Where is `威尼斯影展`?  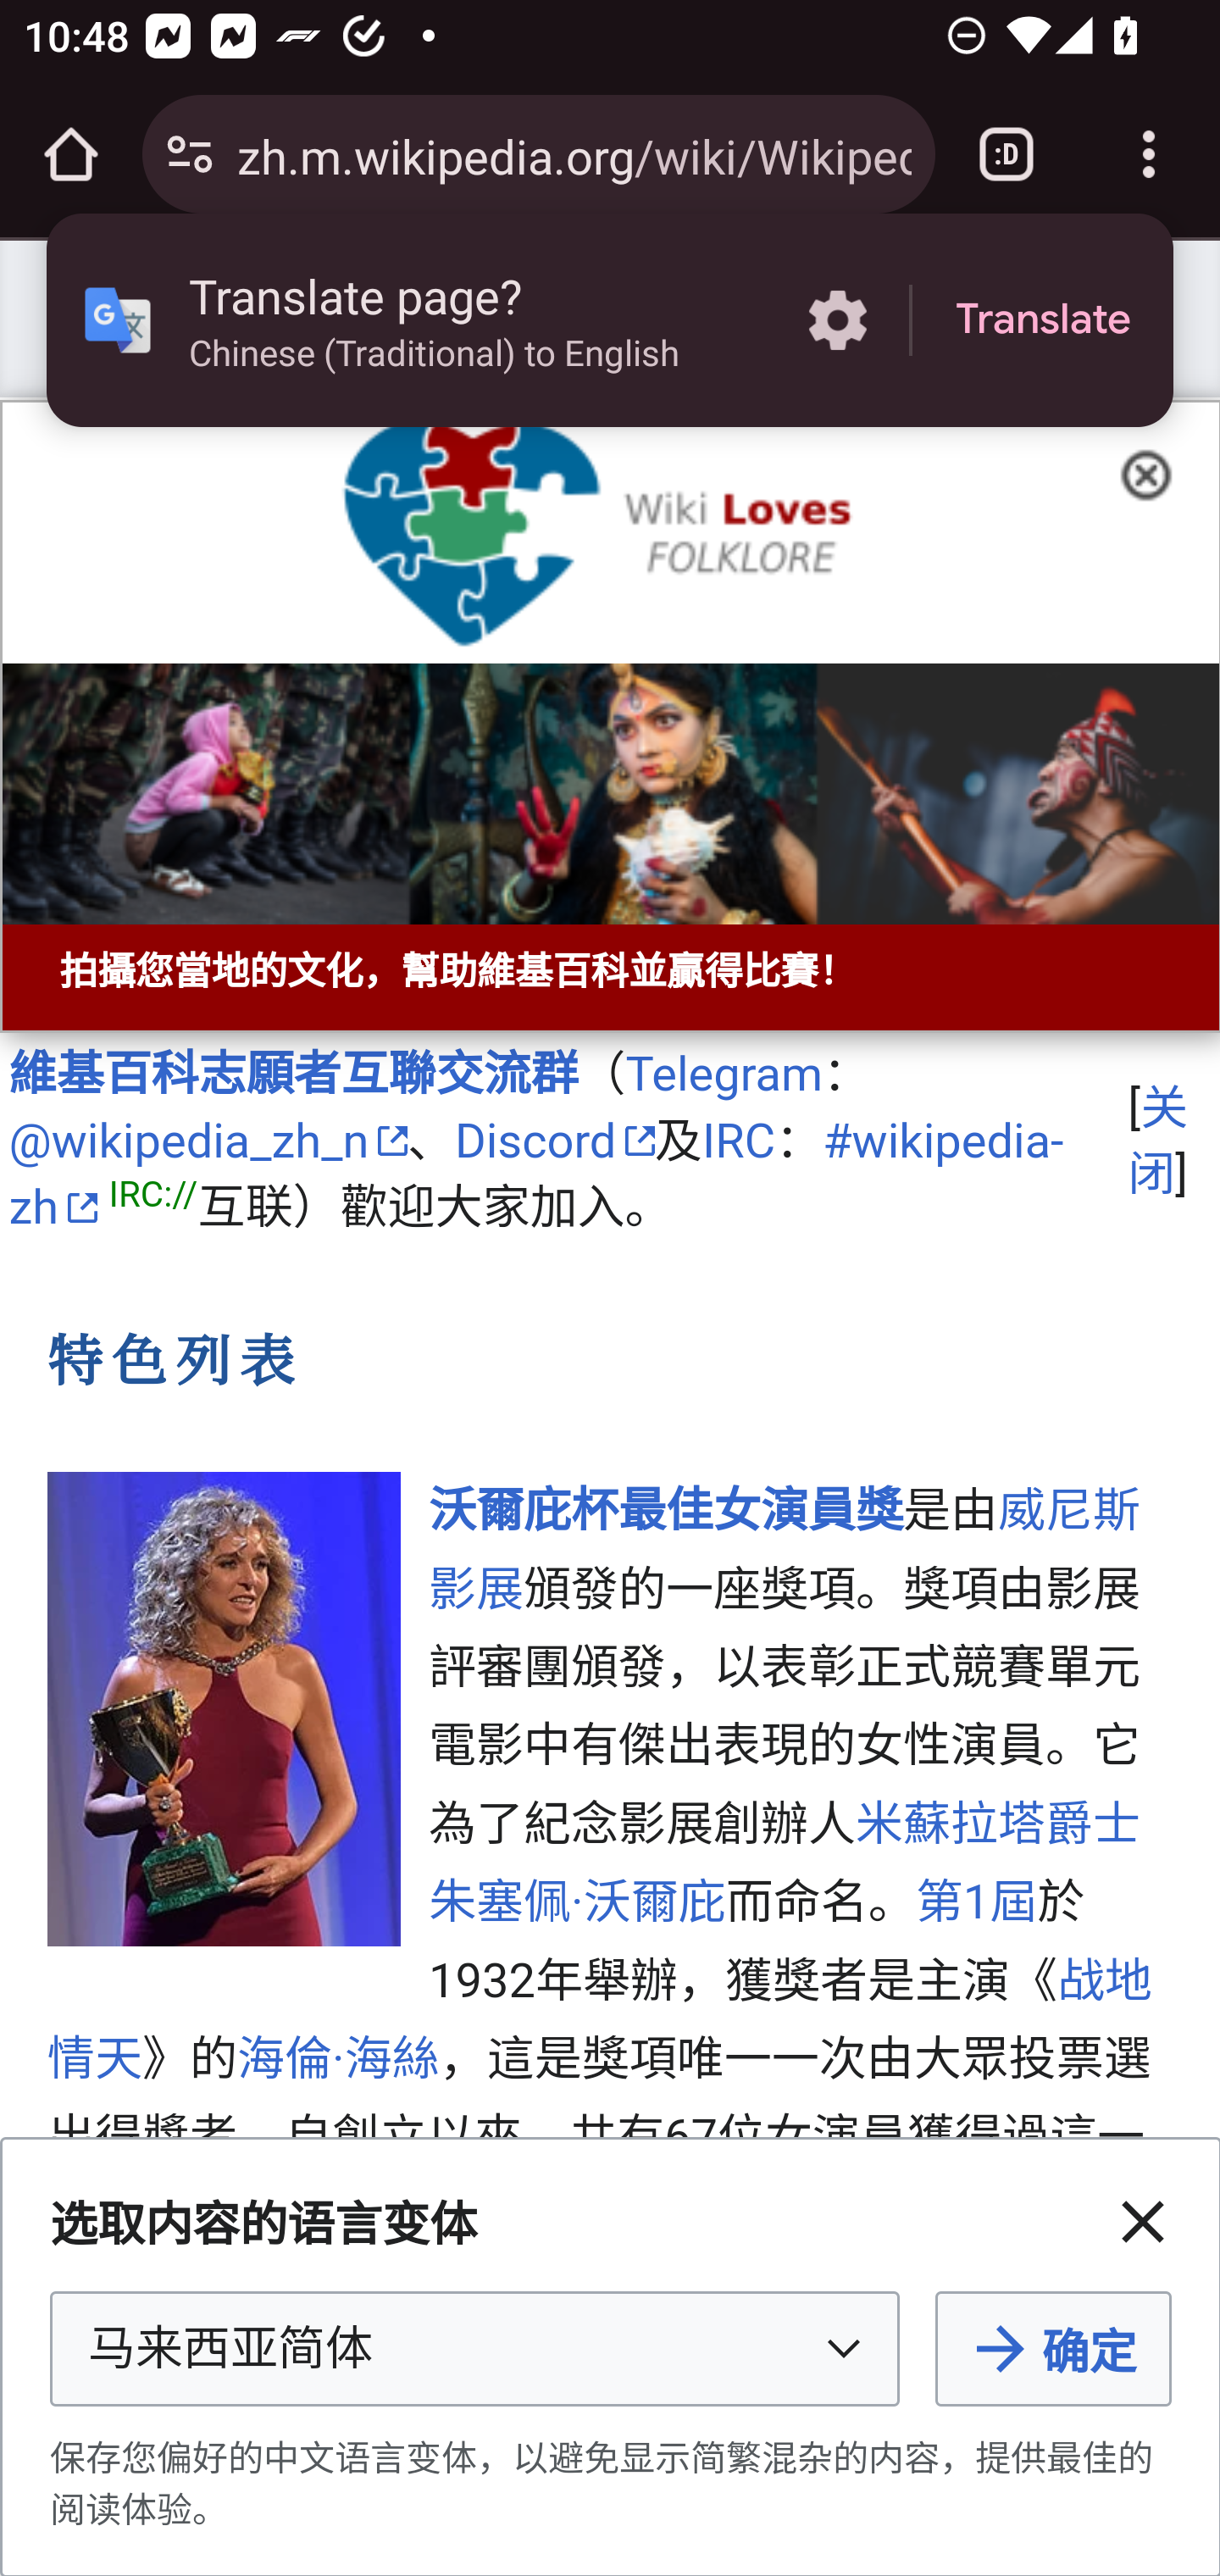 威尼斯影展 is located at coordinates (783, 1552).